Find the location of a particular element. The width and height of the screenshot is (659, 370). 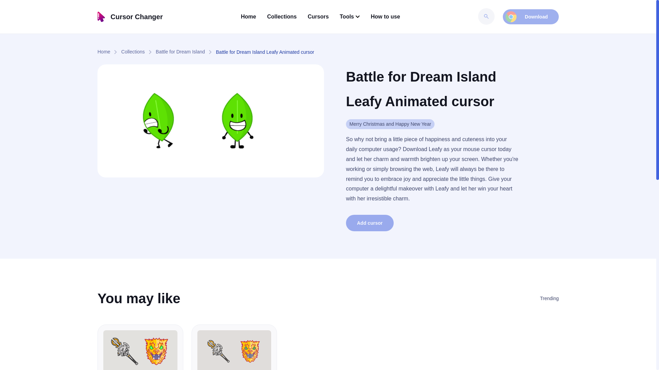

Tools is located at coordinates (350, 16).